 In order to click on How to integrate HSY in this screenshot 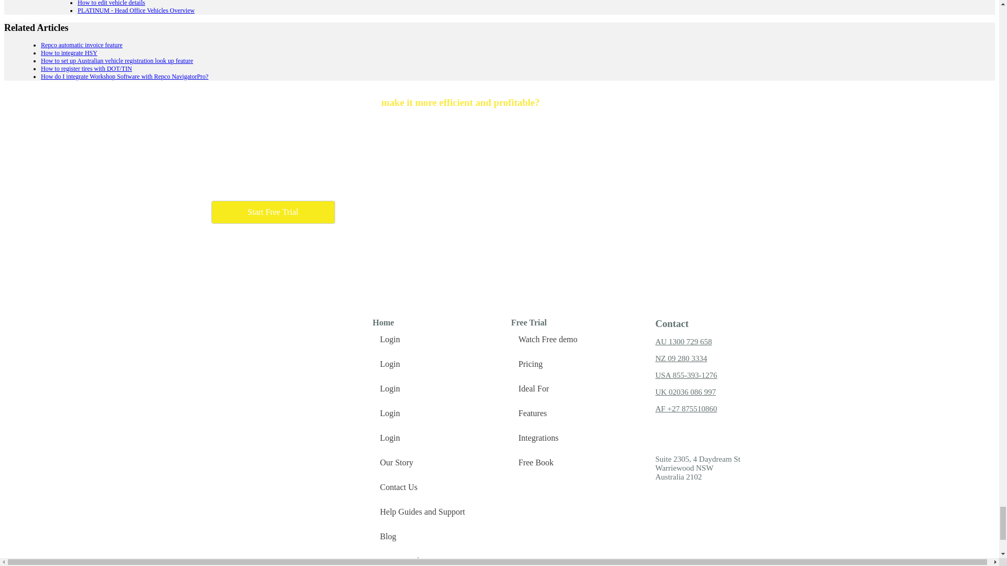, I will do `click(69, 52)`.